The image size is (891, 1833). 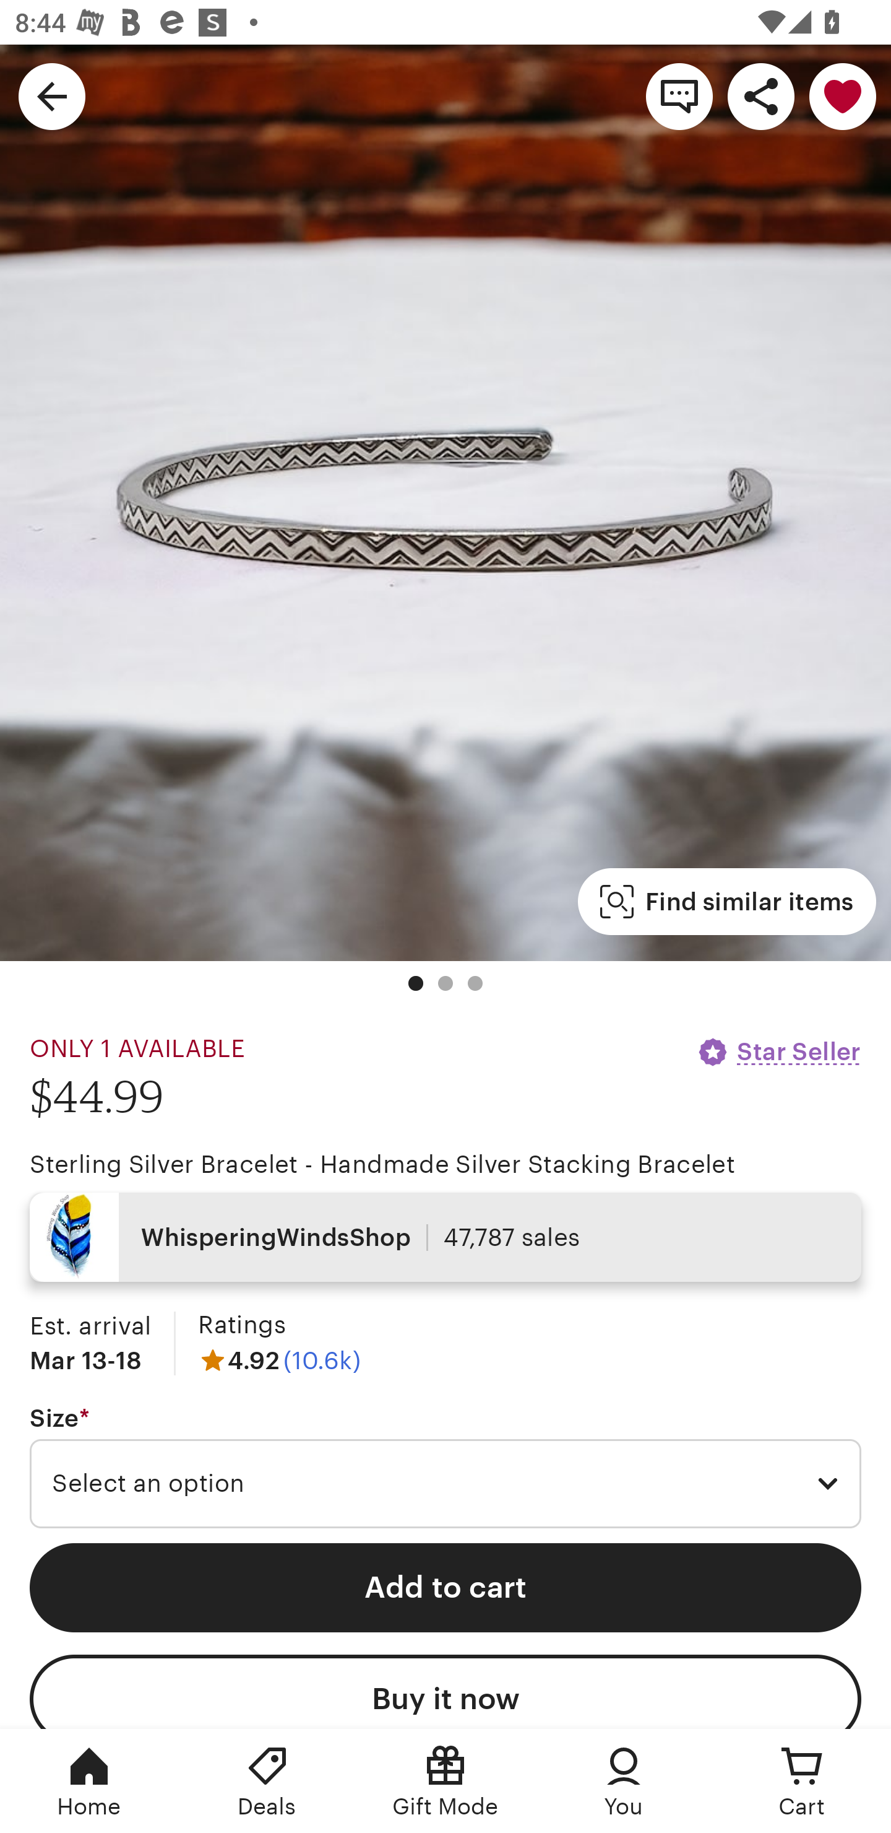 I want to click on Select an option, so click(x=445, y=1484).